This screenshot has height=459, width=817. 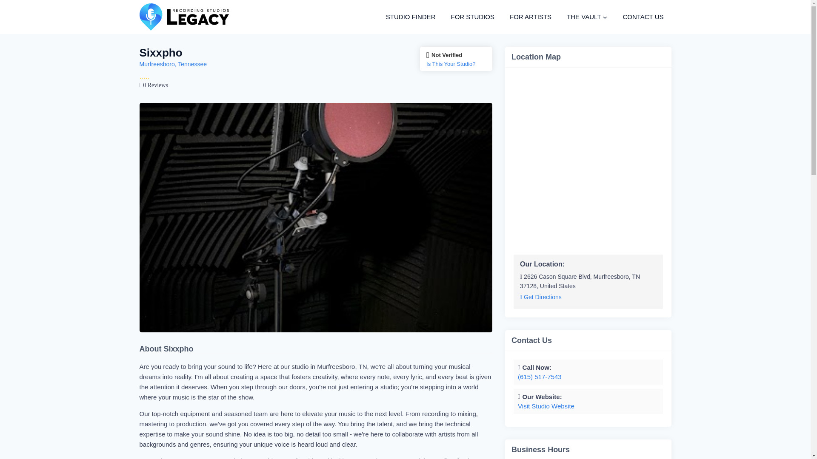 I want to click on STUDIO FINDER, so click(x=411, y=17).